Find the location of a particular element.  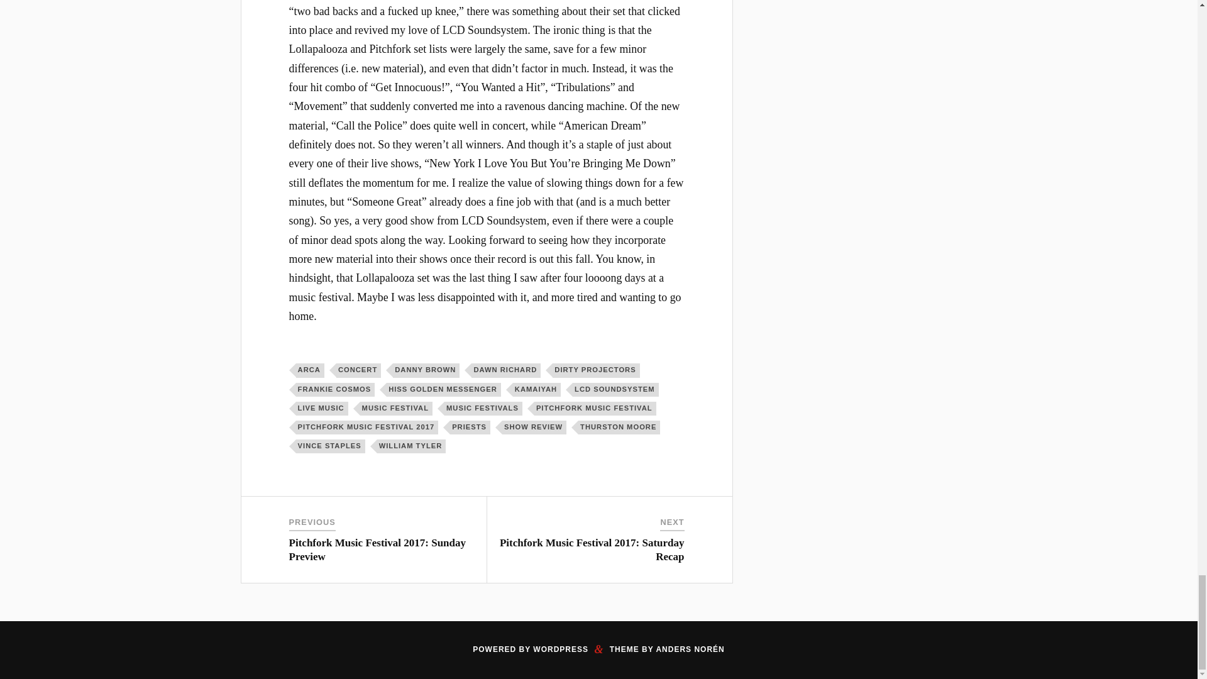

PITCHFORK MUSIC FESTIVAL 2017 is located at coordinates (367, 428).